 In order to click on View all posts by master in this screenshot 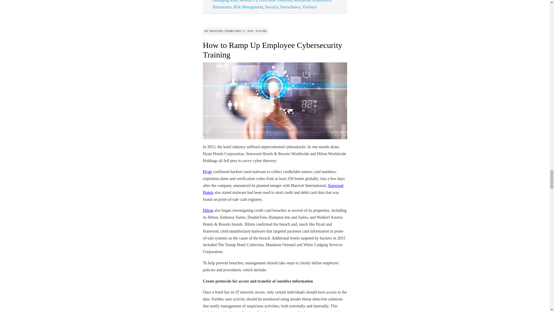, I will do `click(216, 31)`.